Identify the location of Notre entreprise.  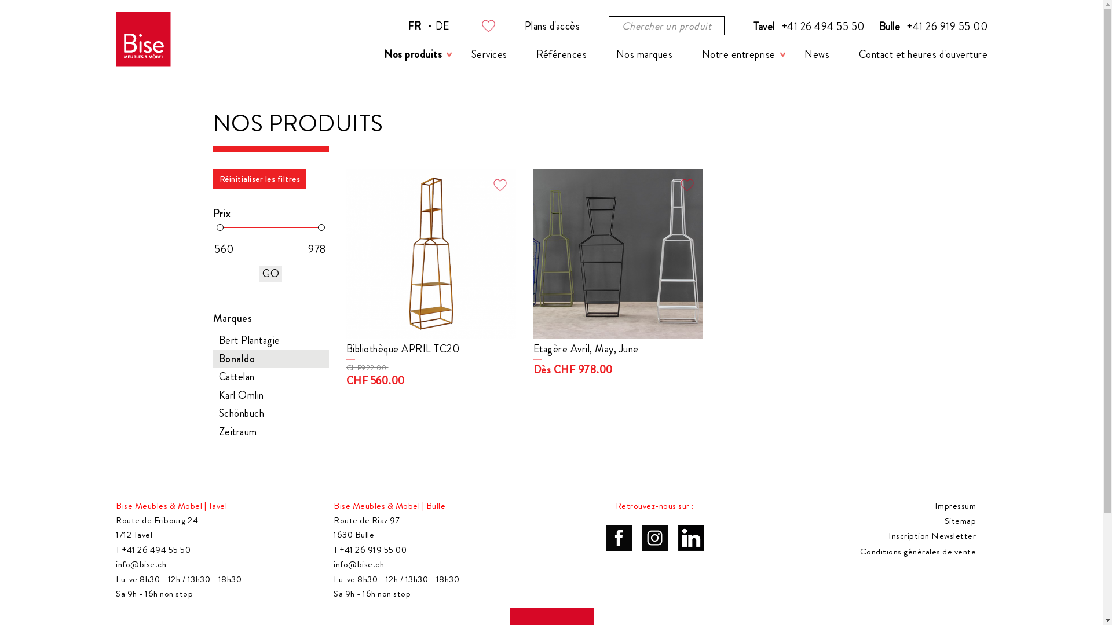
(739, 54).